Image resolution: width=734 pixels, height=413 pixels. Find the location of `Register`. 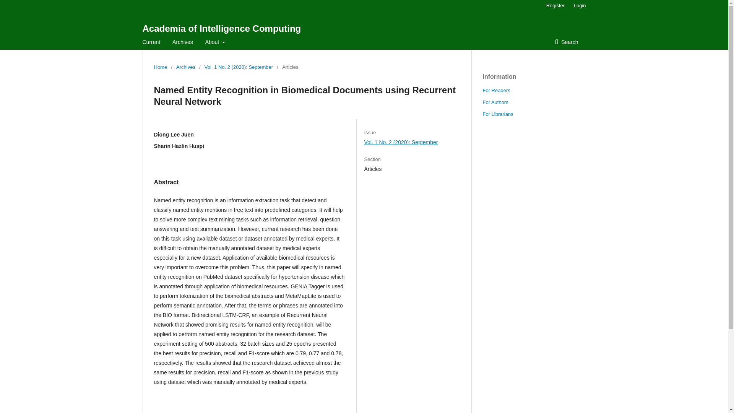

Register is located at coordinates (555, 6).